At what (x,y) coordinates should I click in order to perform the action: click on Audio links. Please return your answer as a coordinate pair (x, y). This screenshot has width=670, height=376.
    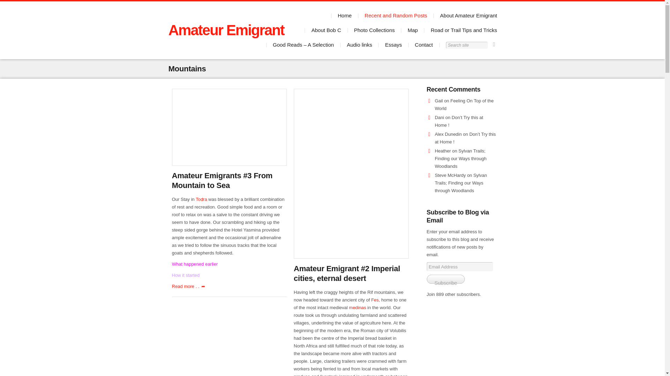
    Looking at the image, I should click on (359, 45).